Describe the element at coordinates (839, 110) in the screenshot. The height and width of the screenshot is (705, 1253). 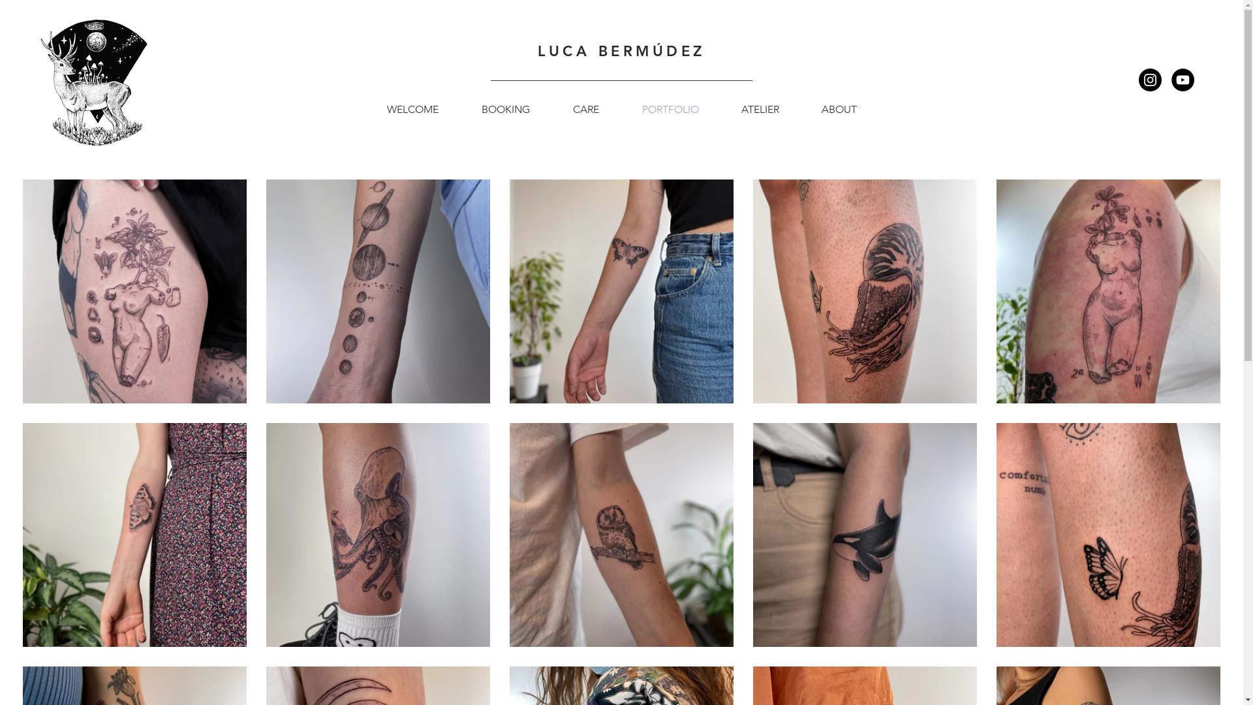
I see `ABOUT` at that location.